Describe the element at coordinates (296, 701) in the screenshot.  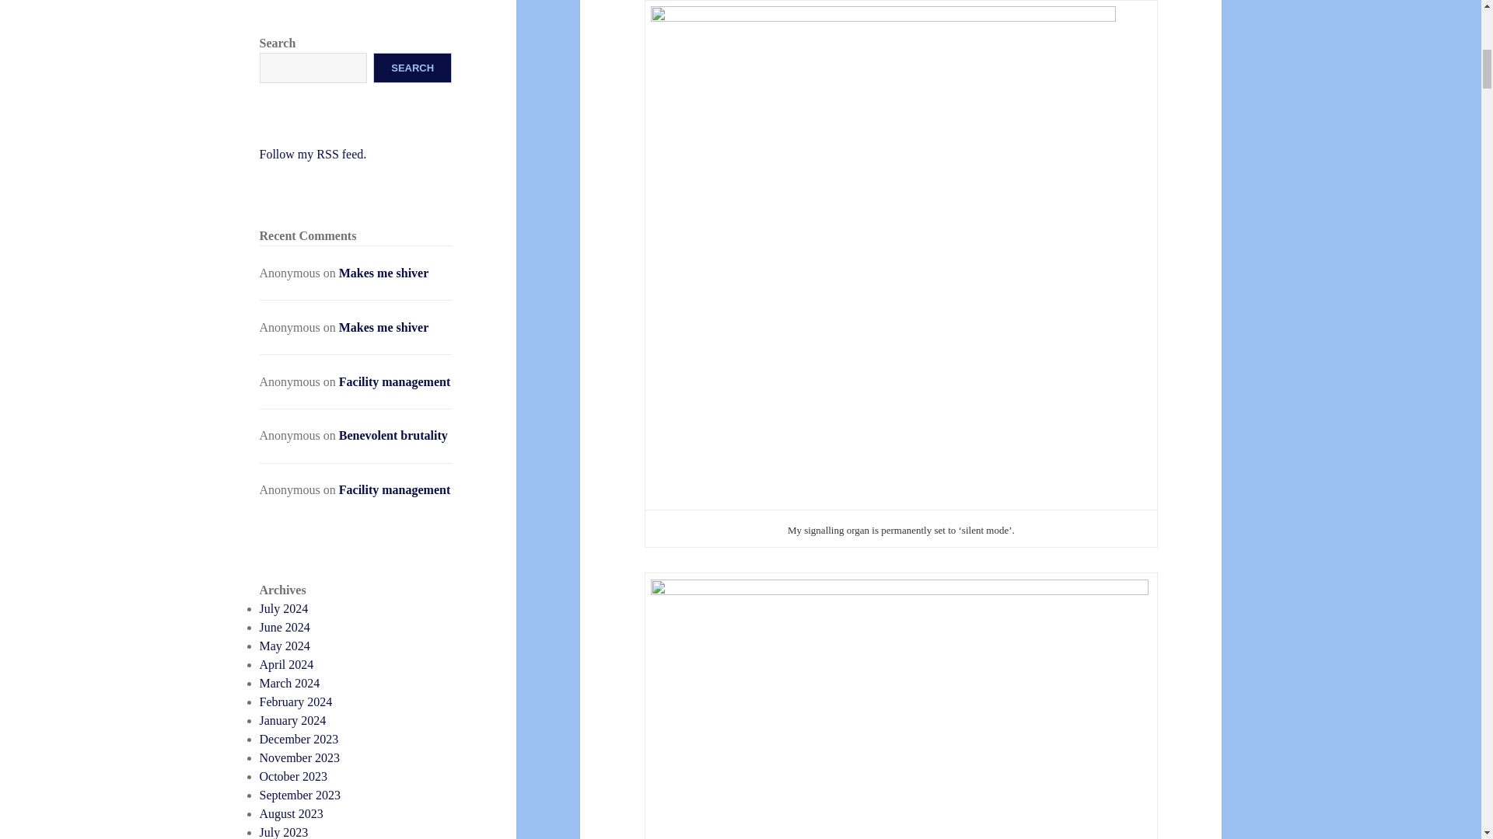
I see `February 2024` at that location.